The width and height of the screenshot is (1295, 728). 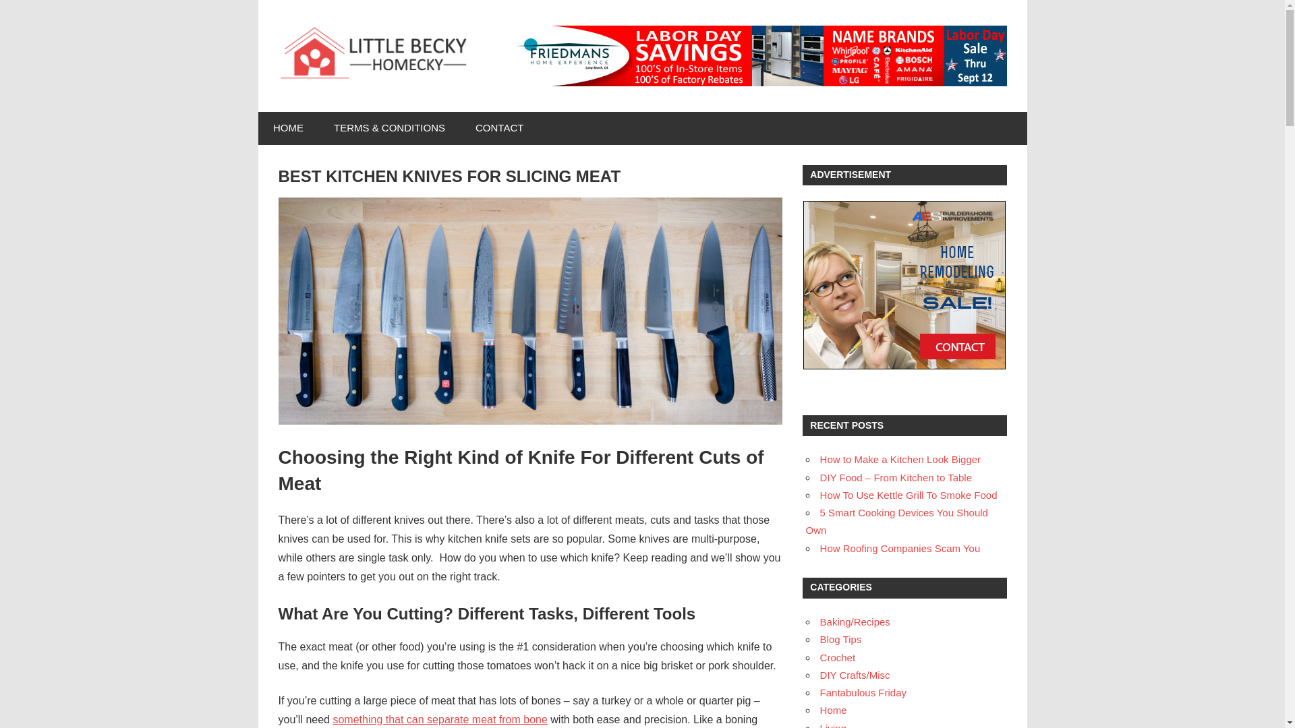 I want to click on HOME, so click(x=288, y=128).